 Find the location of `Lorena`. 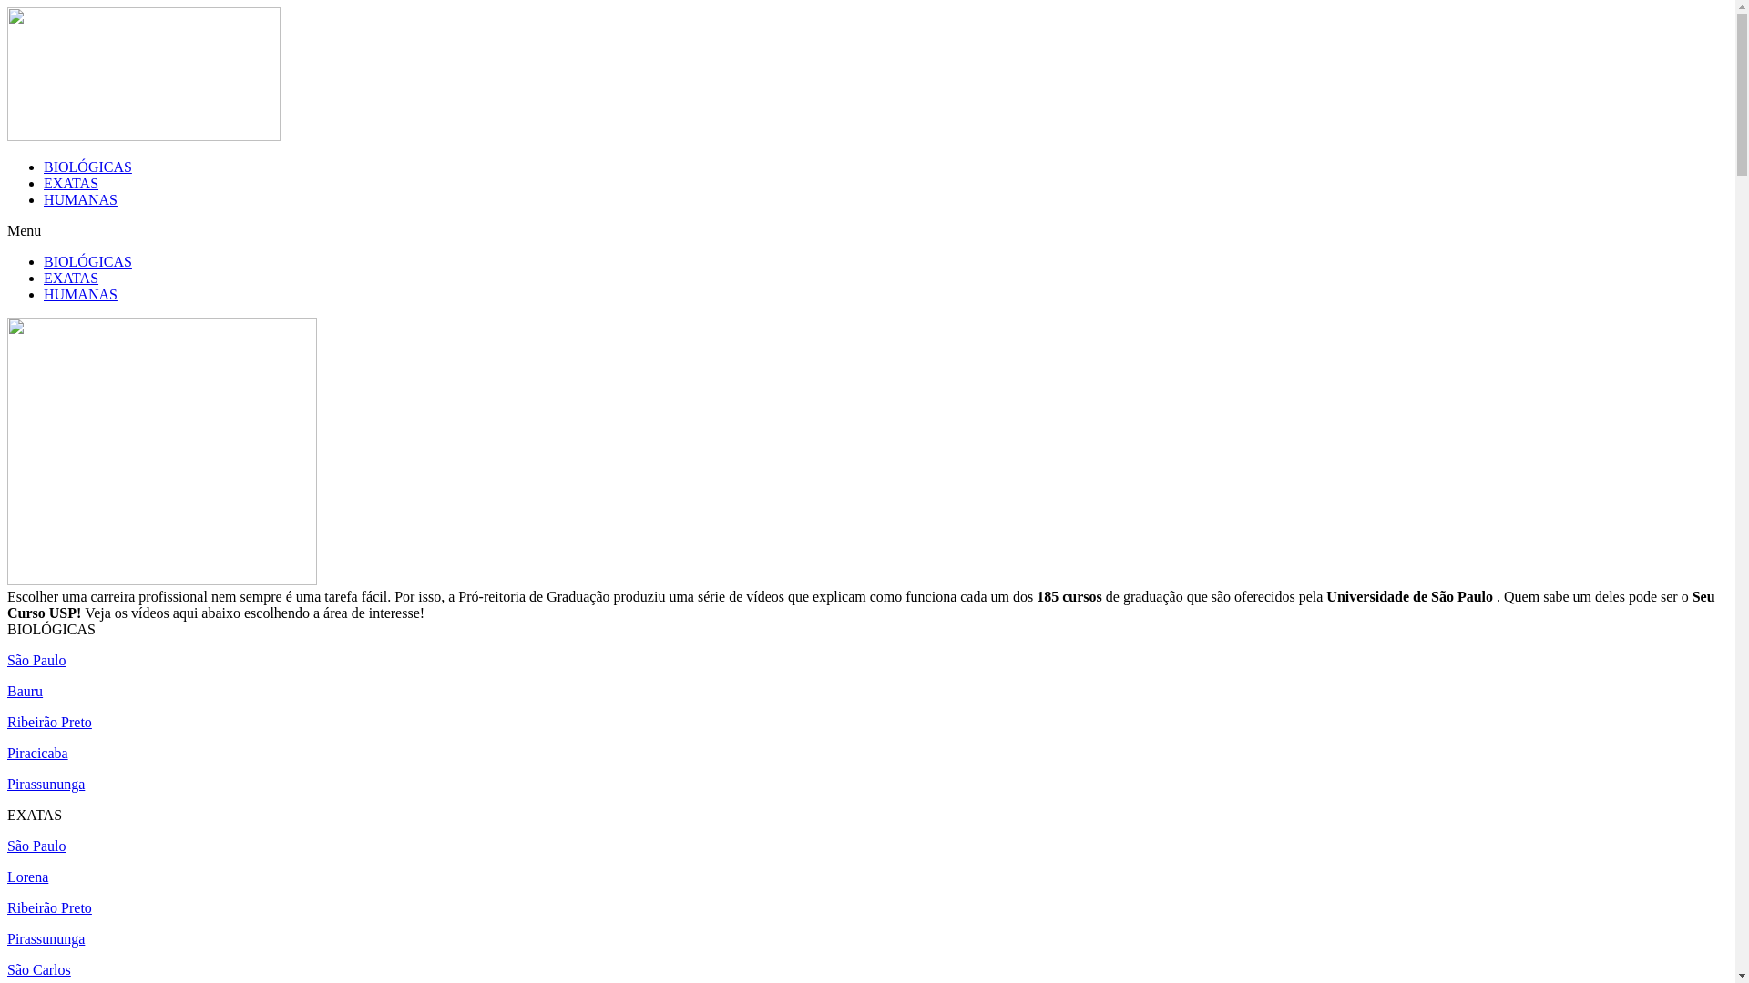

Lorena is located at coordinates (27, 877).